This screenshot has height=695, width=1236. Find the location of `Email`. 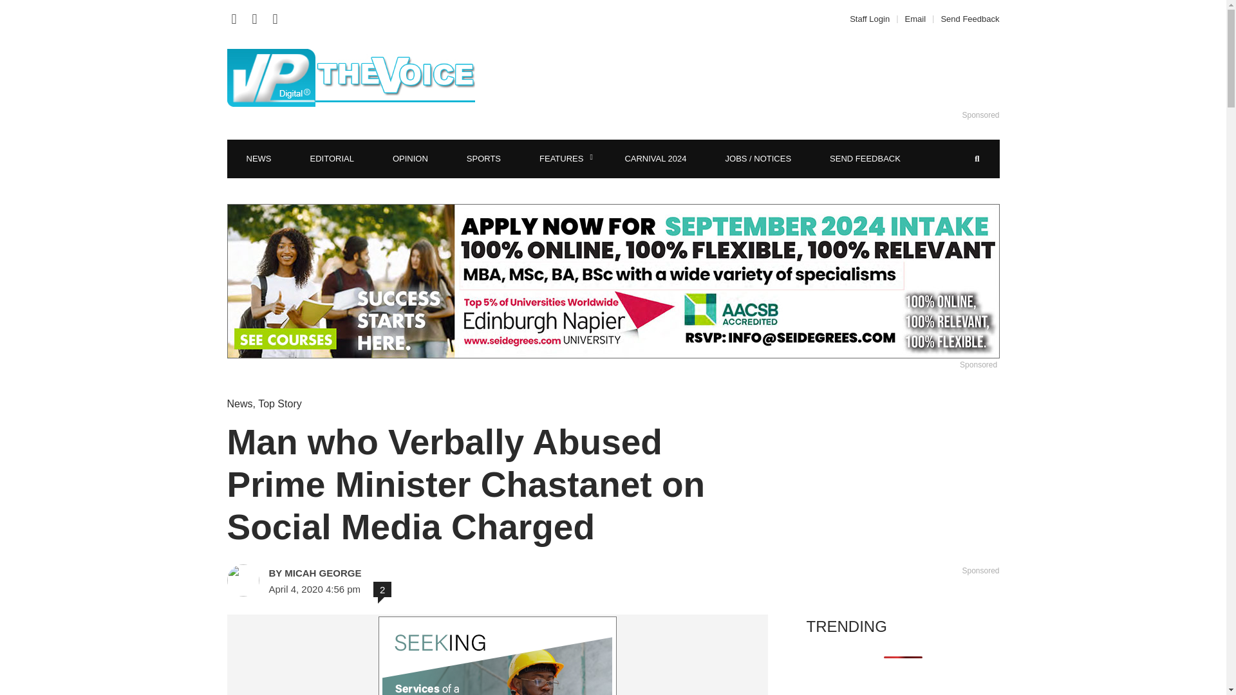

Email is located at coordinates (915, 18).